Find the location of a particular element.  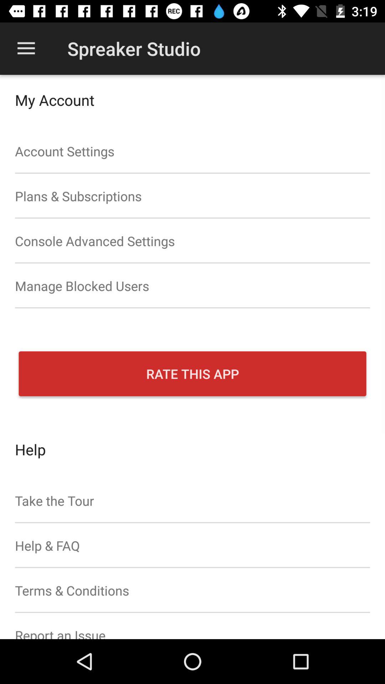

tap the app to the left of spreaker studio item is located at coordinates (26, 48).